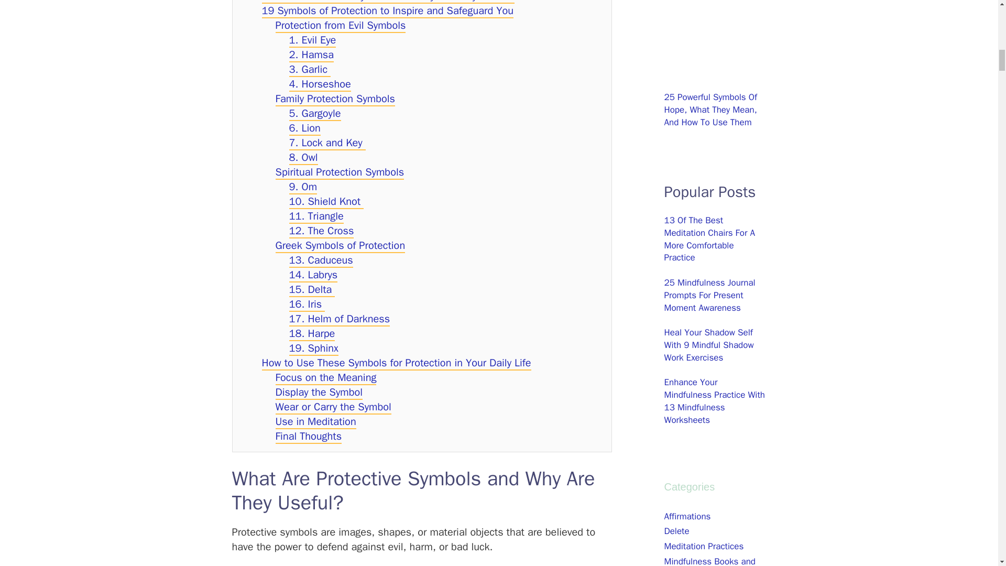 This screenshot has height=566, width=1006. What do you see at coordinates (327, 144) in the screenshot?
I see `7. Lock and Key ` at bounding box center [327, 144].